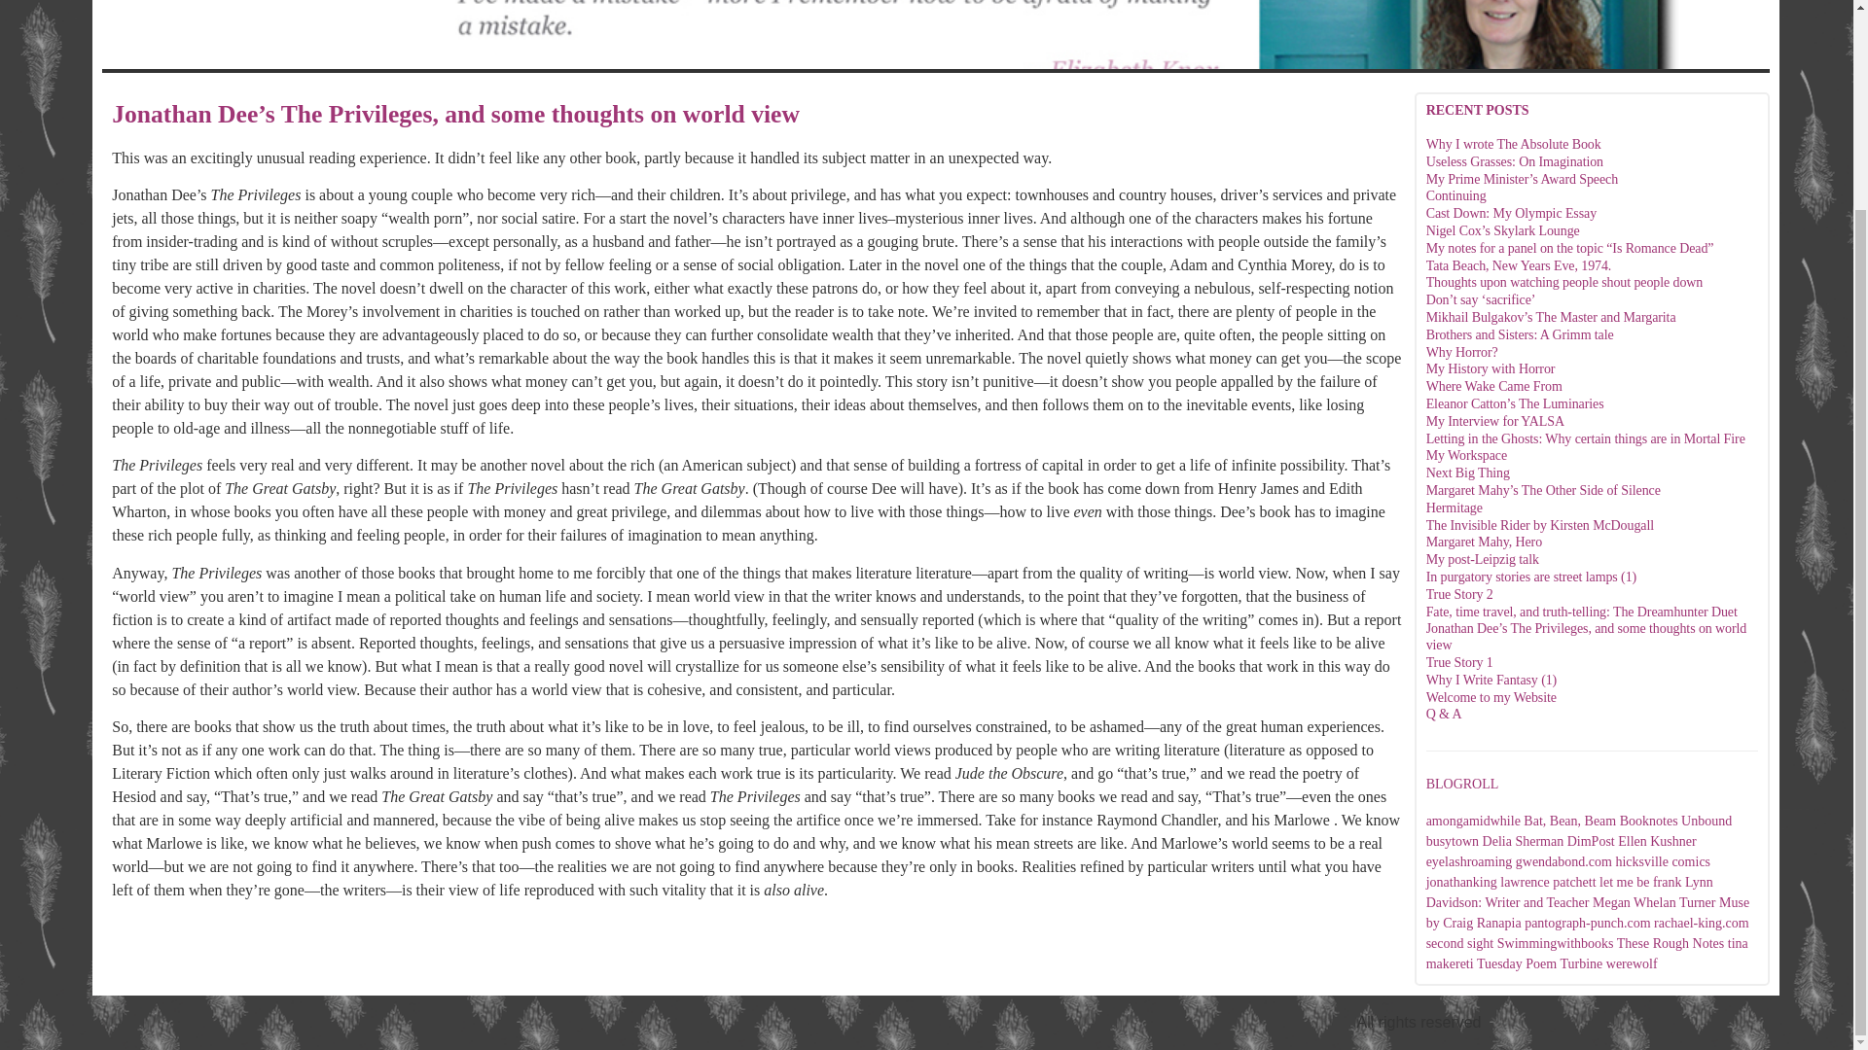 The width and height of the screenshot is (1868, 1050). Describe the element at coordinates (1539, 525) in the screenshot. I see `The Invisible Rider by Kirsten McDougall` at that location.